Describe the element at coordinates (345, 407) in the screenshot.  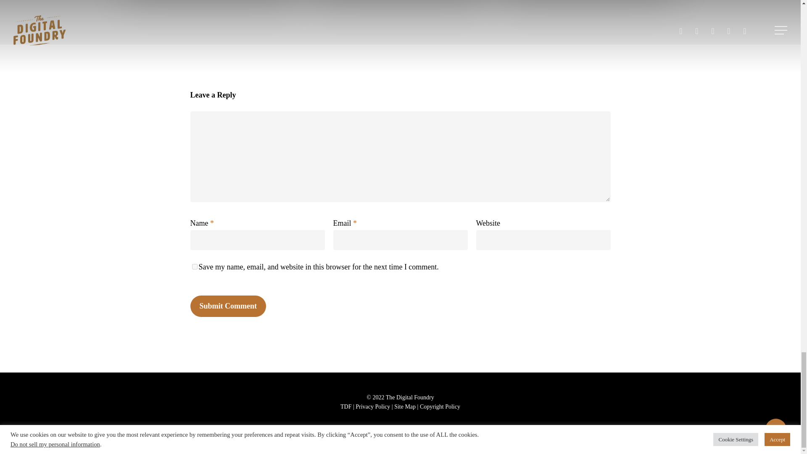
I see `TDF` at that location.